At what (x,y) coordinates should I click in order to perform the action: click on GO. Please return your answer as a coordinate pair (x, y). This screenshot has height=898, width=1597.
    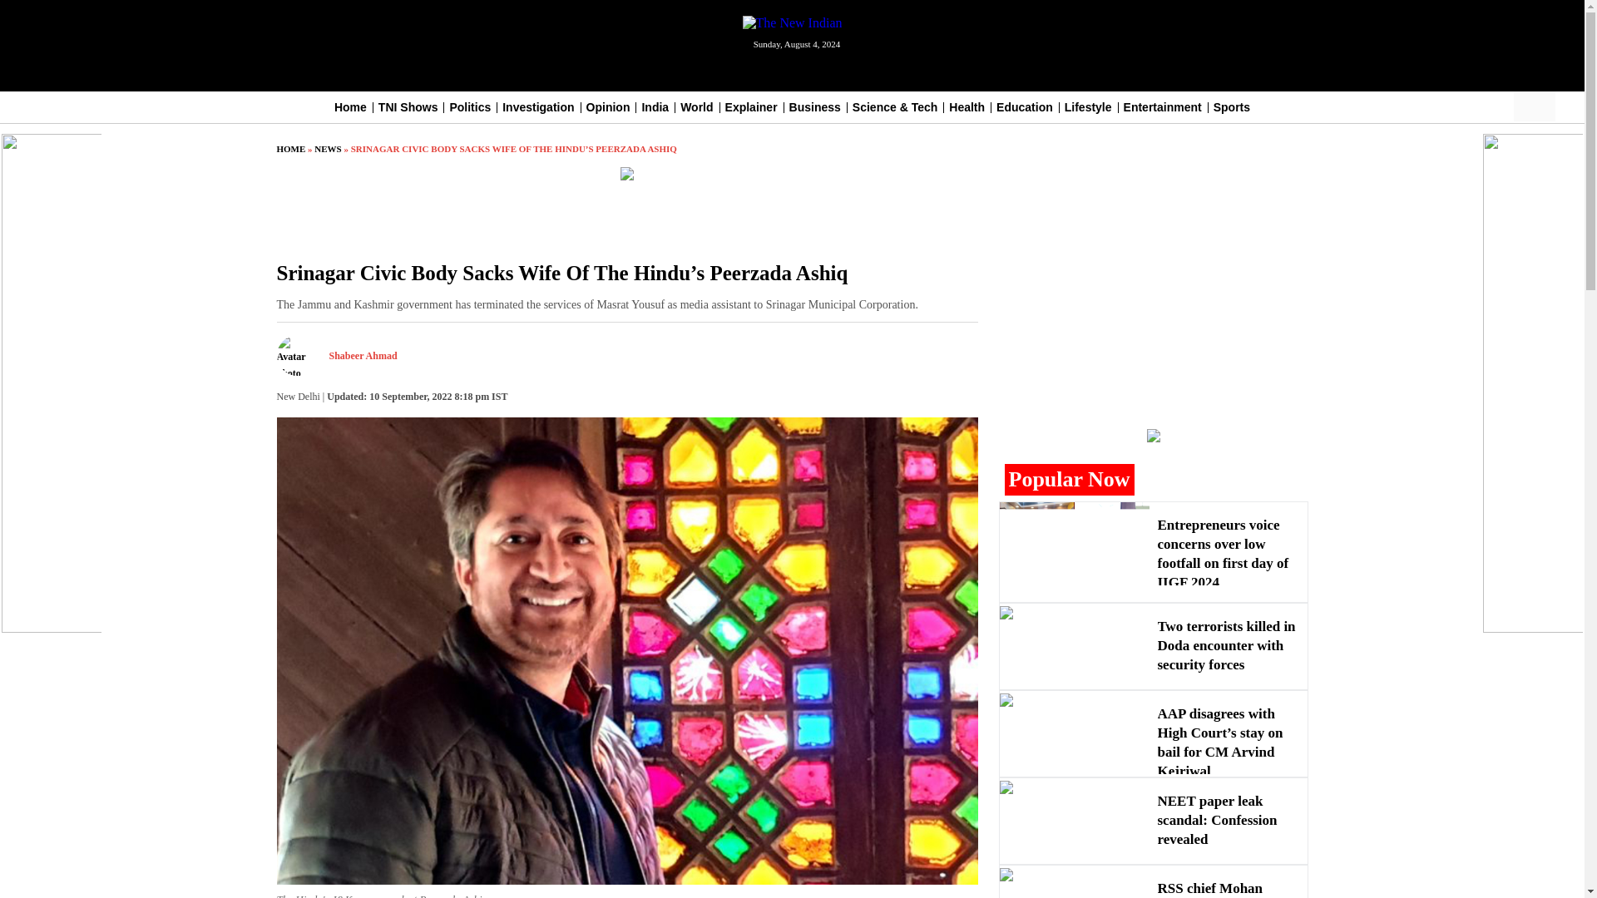
    Looking at the image, I should click on (1547, 106).